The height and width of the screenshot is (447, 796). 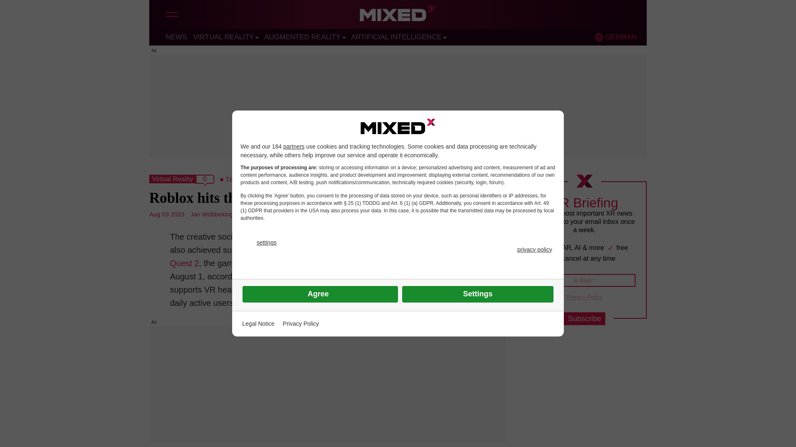 I want to click on ARTIFICIAL INTELLIGENCE, so click(x=396, y=37).